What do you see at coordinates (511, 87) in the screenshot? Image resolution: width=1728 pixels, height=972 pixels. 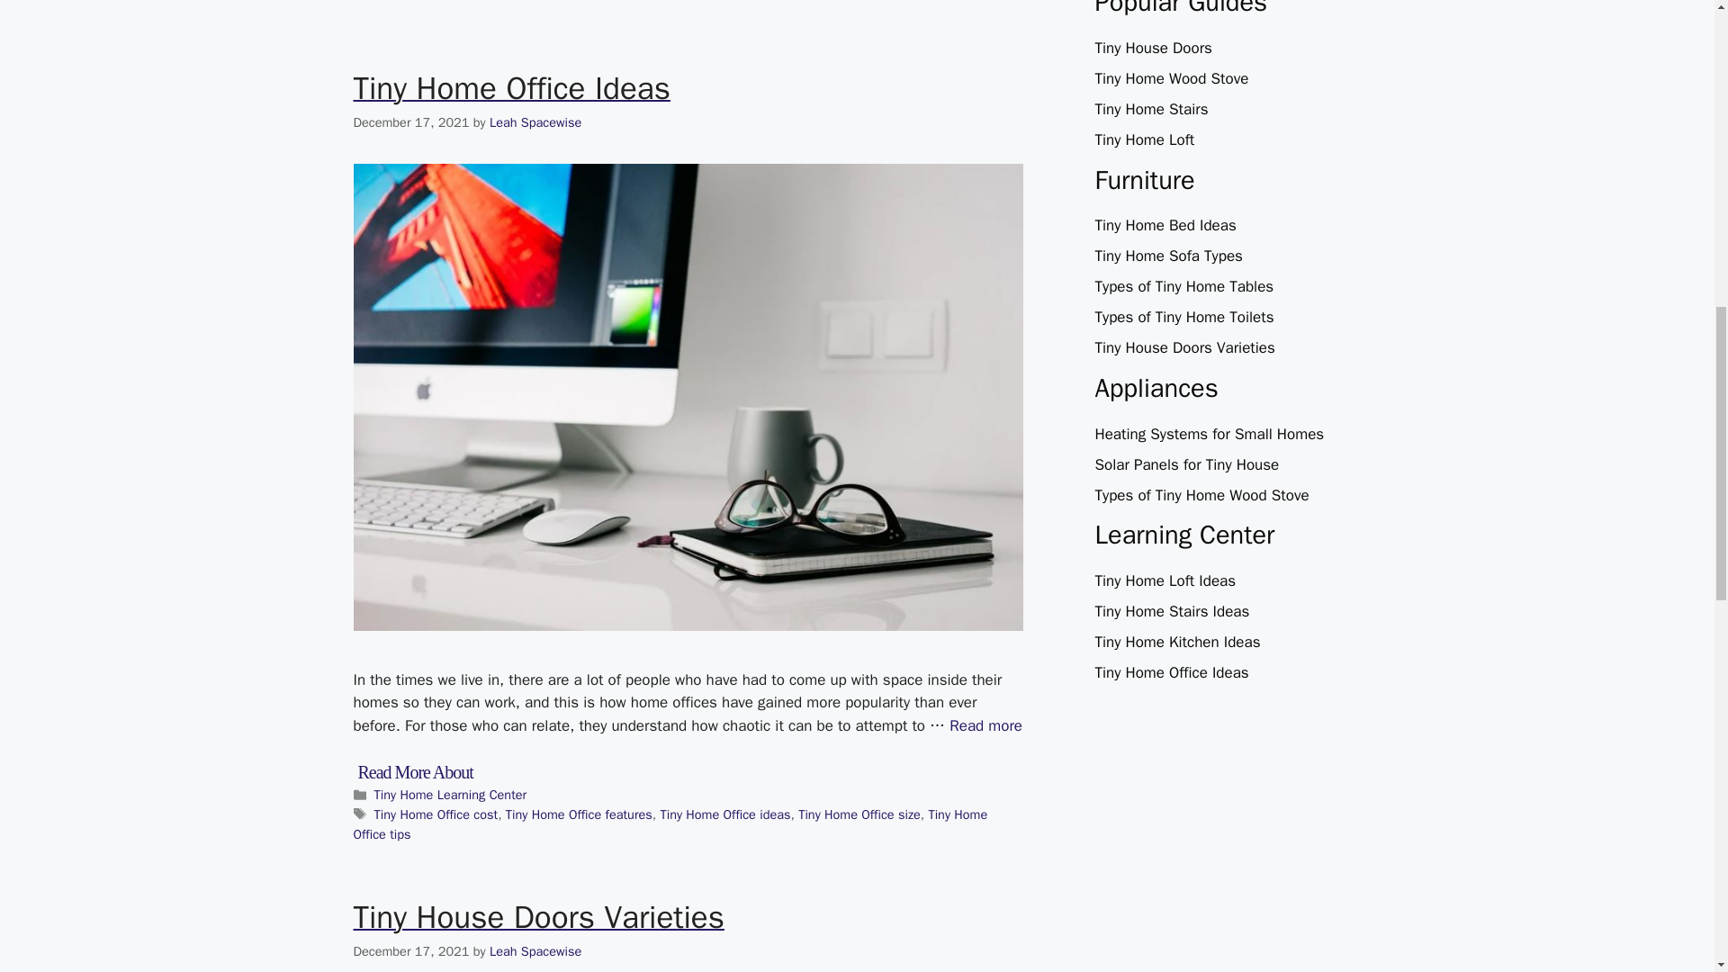 I see `Tiny Home Office Ideas` at bounding box center [511, 87].